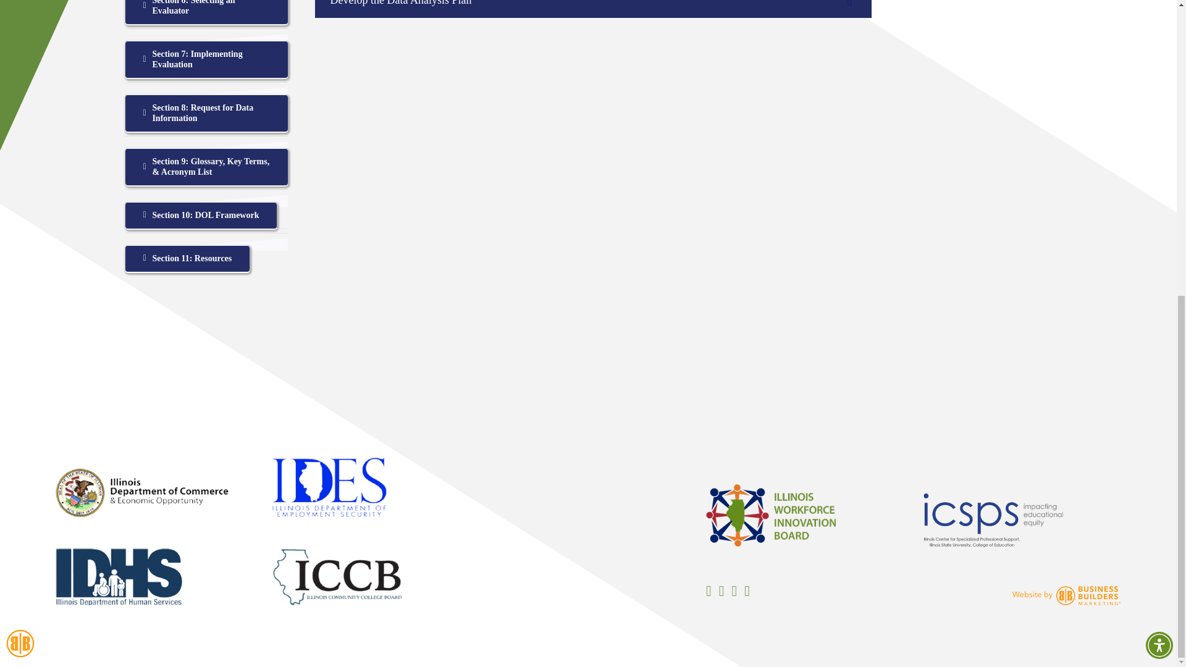 The image size is (1186, 667). What do you see at coordinates (993, 520) in the screenshot?
I see `ICSPS-Logo` at bounding box center [993, 520].